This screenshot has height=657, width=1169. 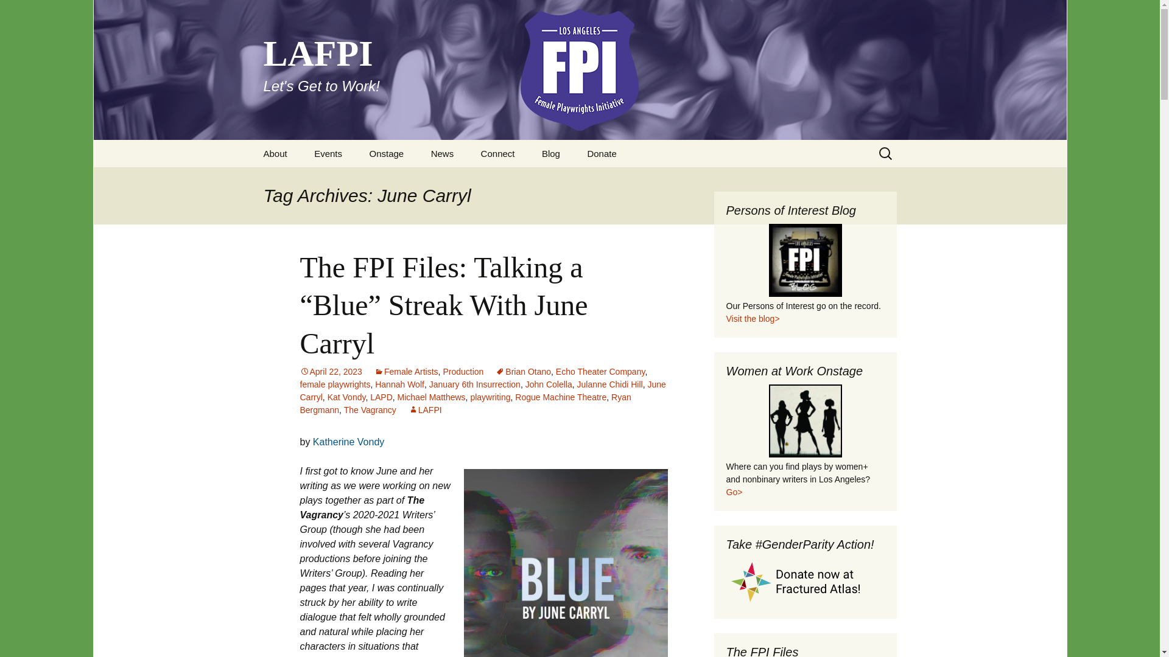 I want to click on Onstage, so click(x=386, y=153).